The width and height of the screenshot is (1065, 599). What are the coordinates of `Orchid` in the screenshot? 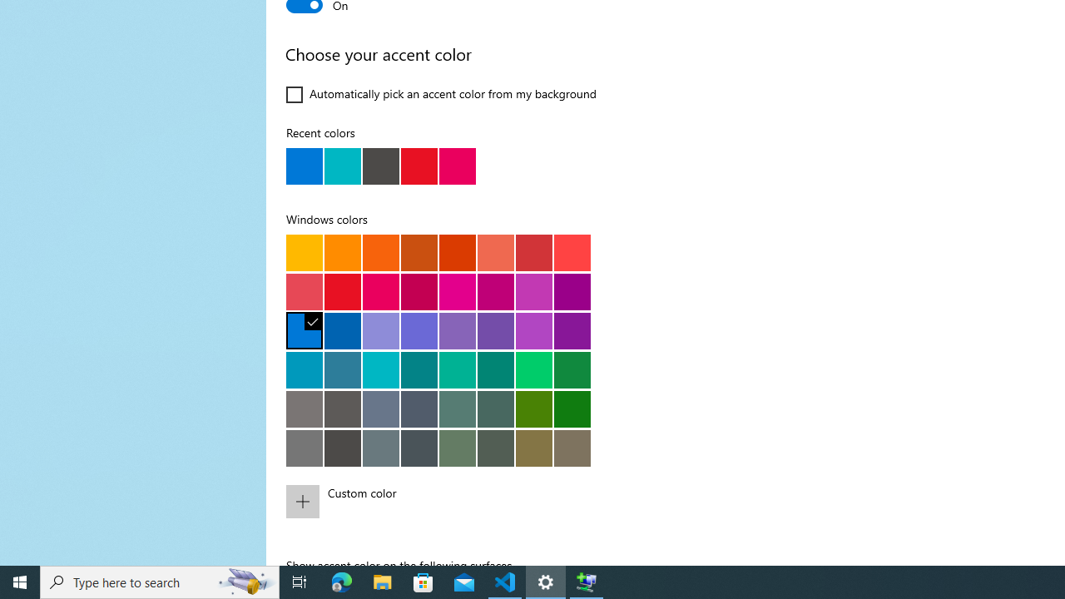 It's located at (572, 291).